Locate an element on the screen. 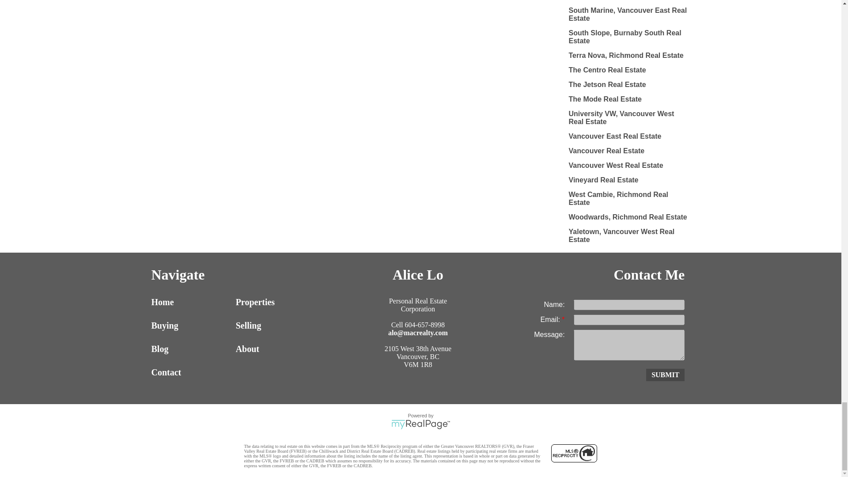 This screenshot has height=477, width=848. Home is located at coordinates (191, 302).